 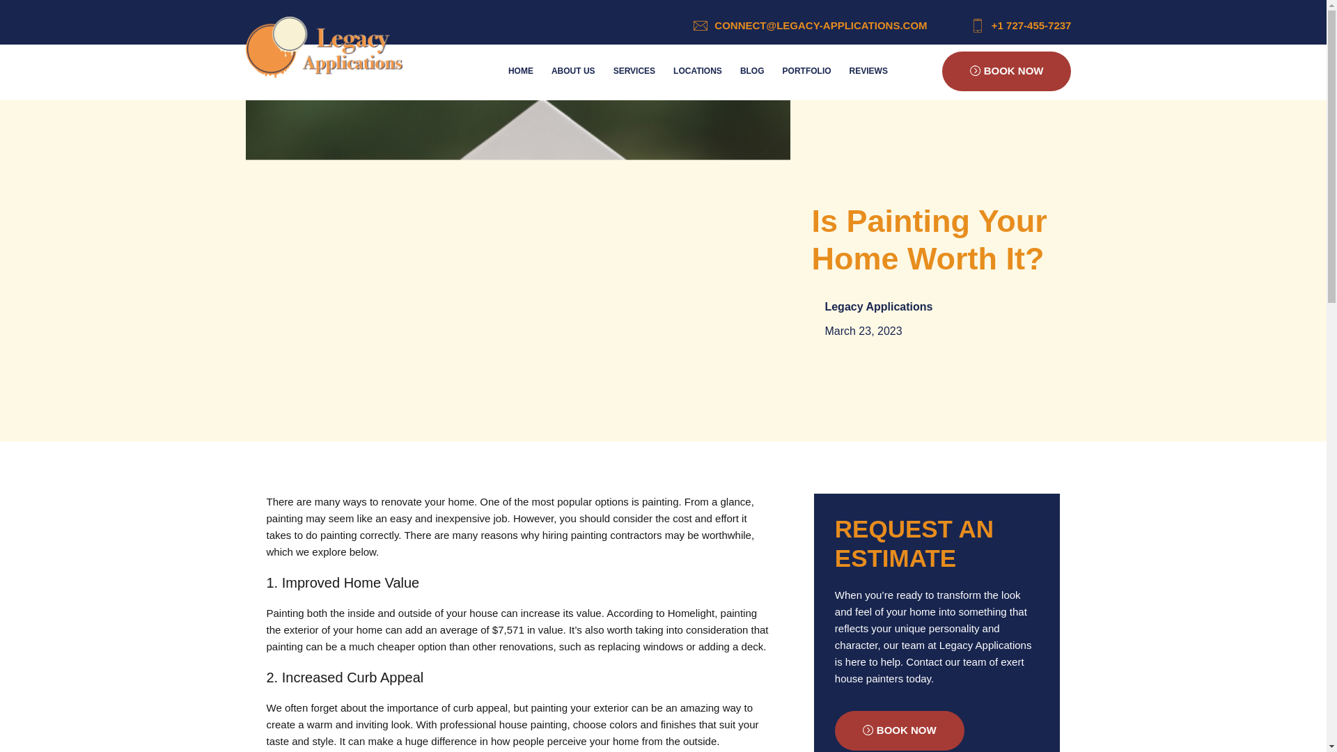 What do you see at coordinates (752, 71) in the screenshot?
I see `BLOG` at bounding box center [752, 71].